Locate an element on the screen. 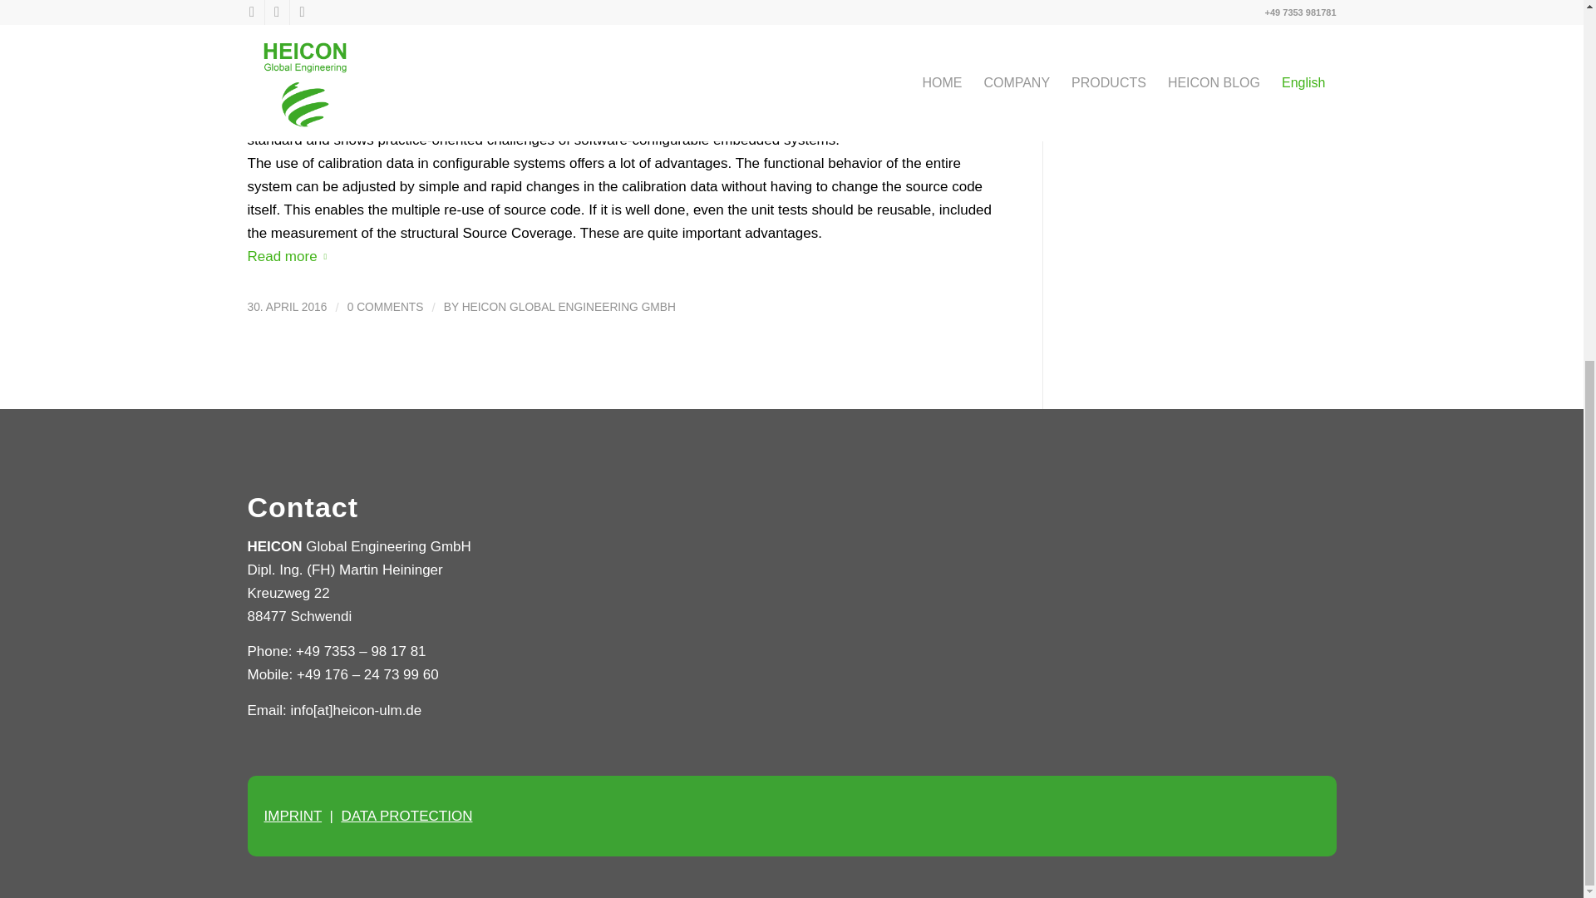 The width and height of the screenshot is (1596, 898). DATA PROTECTION is located at coordinates (406, 817).